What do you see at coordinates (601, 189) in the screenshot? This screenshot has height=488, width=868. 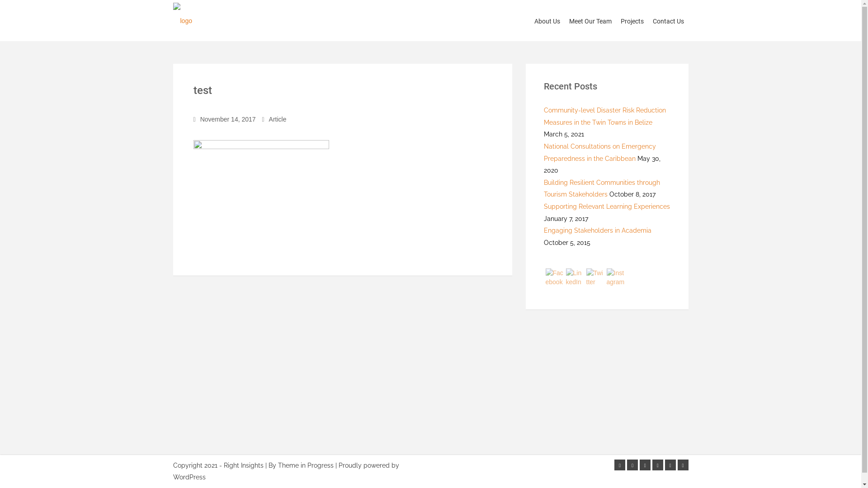 I see `Building Resilient Communities through Tourism Stakeholders` at bounding box center [601, 189].